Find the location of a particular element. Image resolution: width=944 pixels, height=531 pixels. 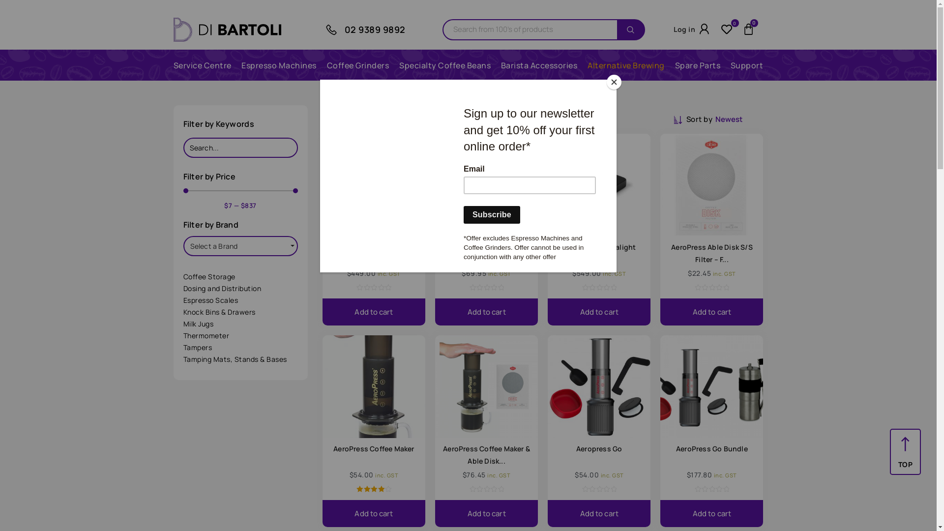

Spare Parts is located at coordinates (698, 65).